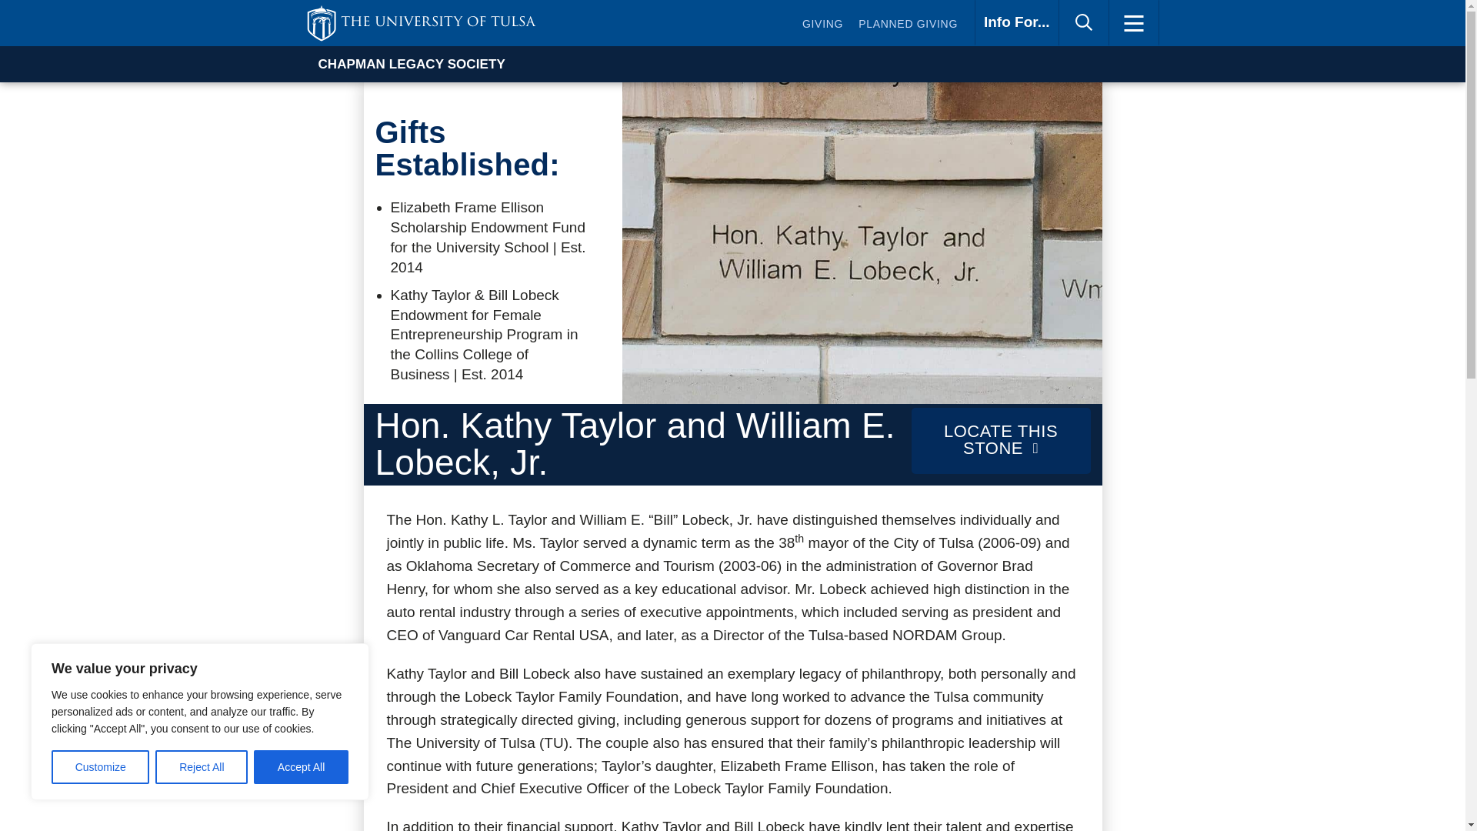  What do you see at coordinates (100, 767) in the screenshot?
I see `Link to TU homepage` at bounding box center [100, 767].